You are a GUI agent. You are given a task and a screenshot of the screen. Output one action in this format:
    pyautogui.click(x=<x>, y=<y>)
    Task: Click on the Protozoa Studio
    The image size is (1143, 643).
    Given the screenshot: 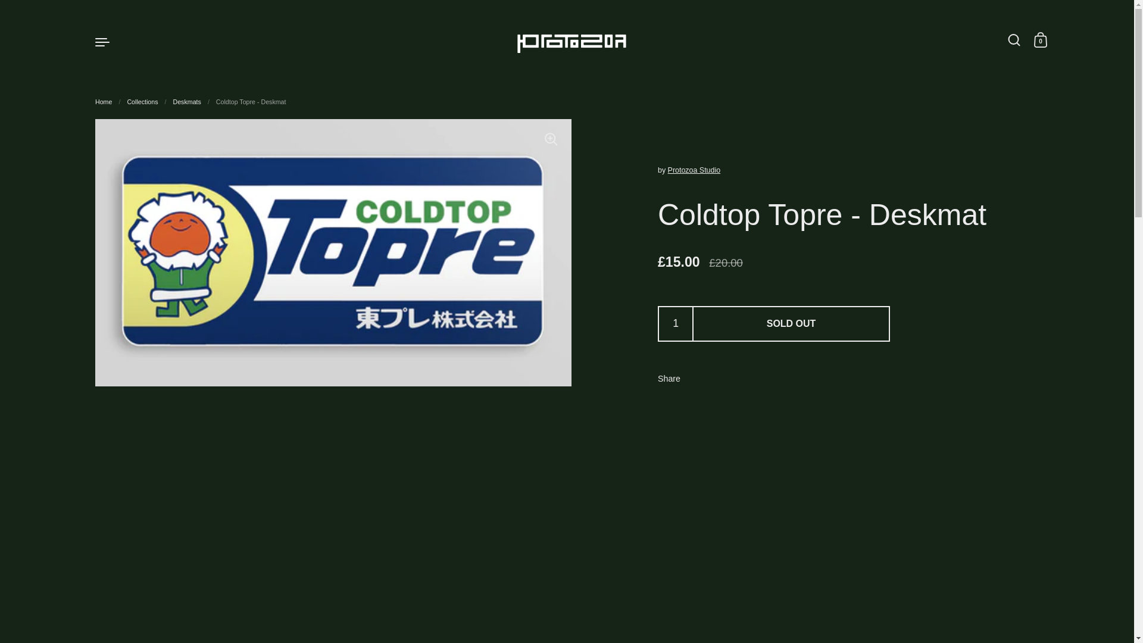 What is the action you would take?
    pyautogui.click(x=694, y=170)
    